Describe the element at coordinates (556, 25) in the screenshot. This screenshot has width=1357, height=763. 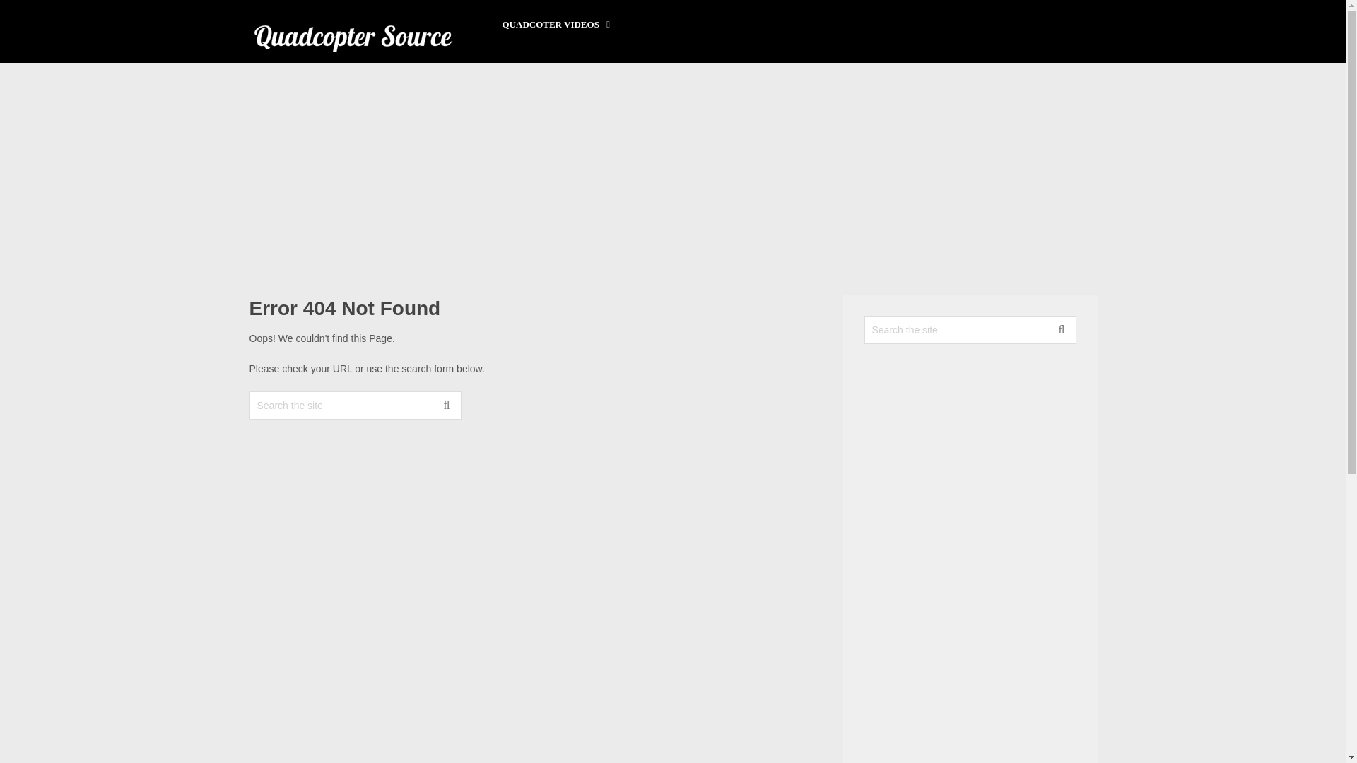
I see `QUADCOTER VIDEOS` at that location.